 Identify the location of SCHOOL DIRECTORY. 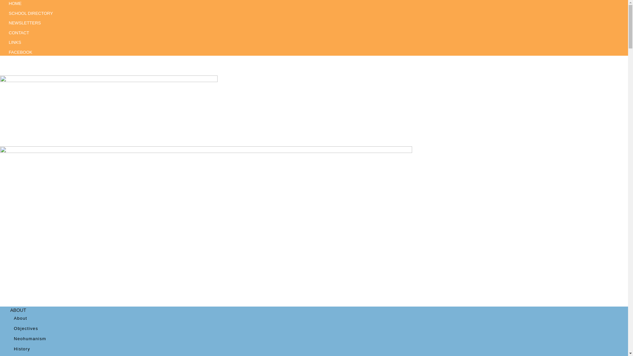
(31, 13).